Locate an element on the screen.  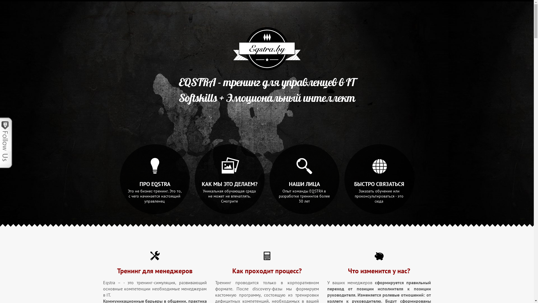
Icon is located at coordinates (267, 256).